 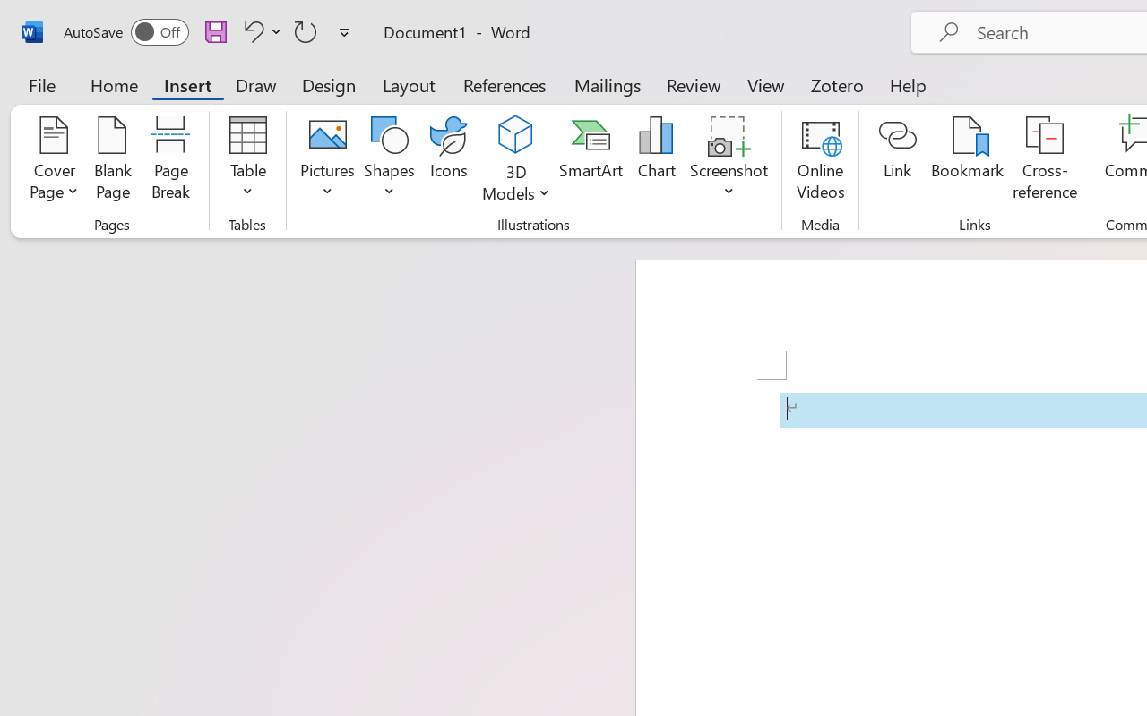 What do you see at coordinates (821, 161) in the screenshot?
I see `Online Videos...` at bounding box center [821, 161].